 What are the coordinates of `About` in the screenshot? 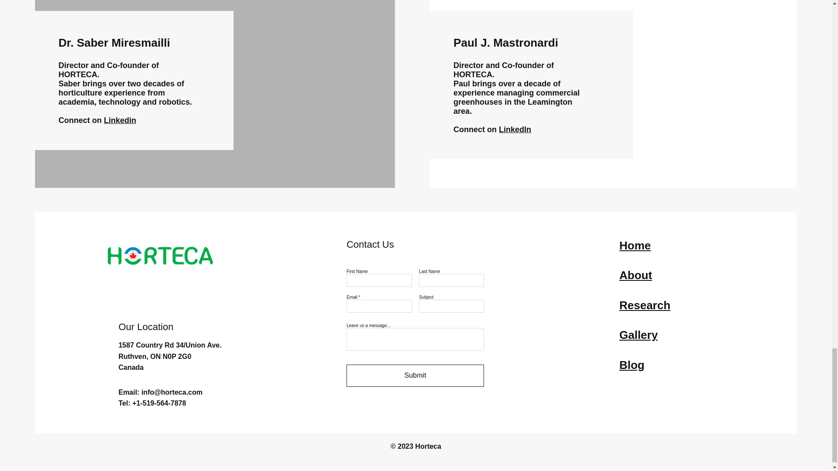 It's located at (635, 275).